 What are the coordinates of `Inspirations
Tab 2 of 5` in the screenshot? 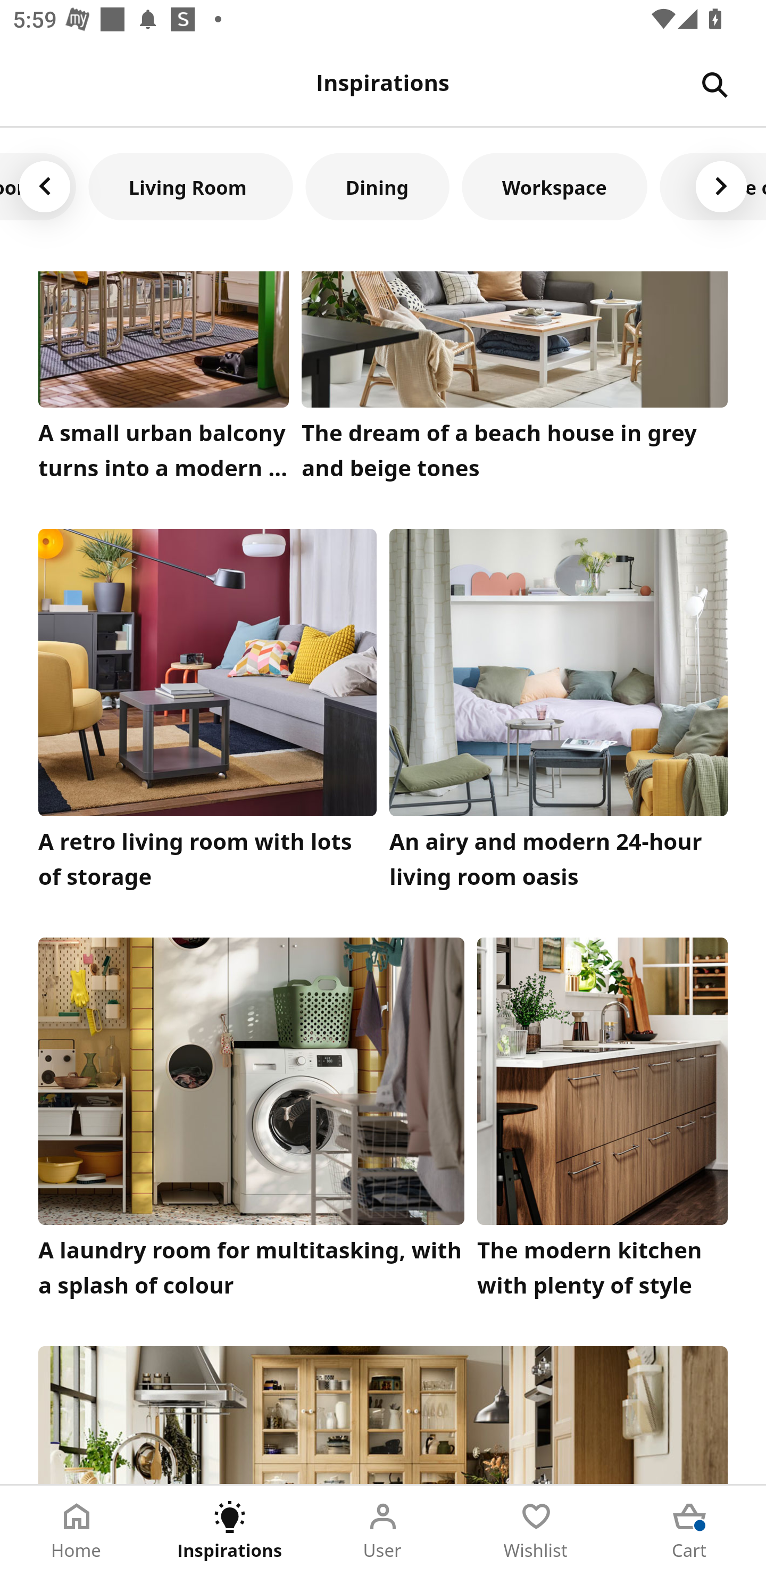 It's located at (230, 1530).